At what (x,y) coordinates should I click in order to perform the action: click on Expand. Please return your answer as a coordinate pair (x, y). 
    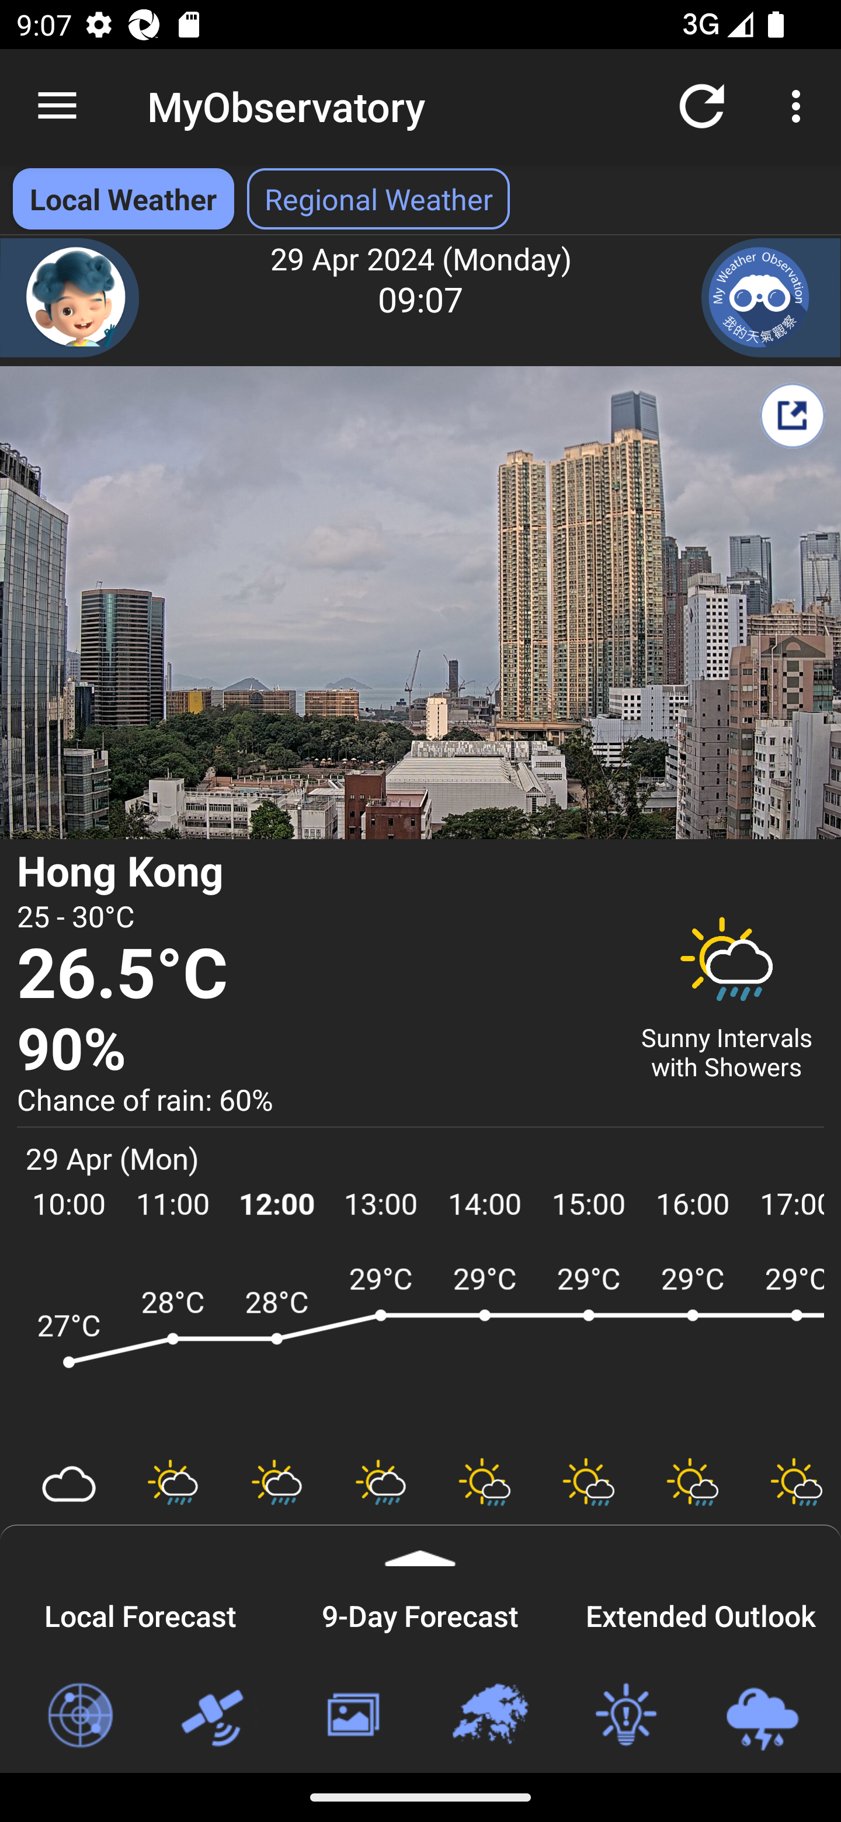
    Looking at the image, I should click on (420, 1546).